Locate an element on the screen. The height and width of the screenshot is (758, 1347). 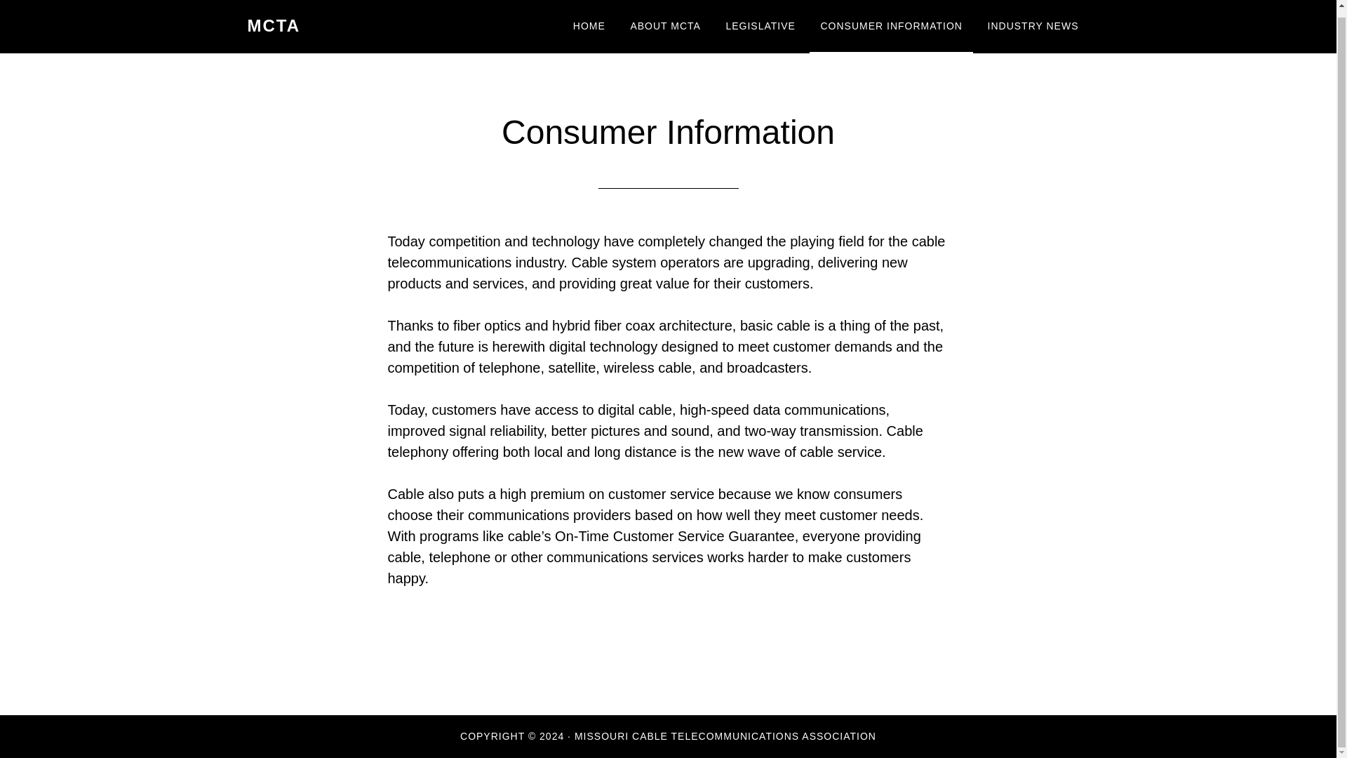
HOME is located at coordinates (589, 22).